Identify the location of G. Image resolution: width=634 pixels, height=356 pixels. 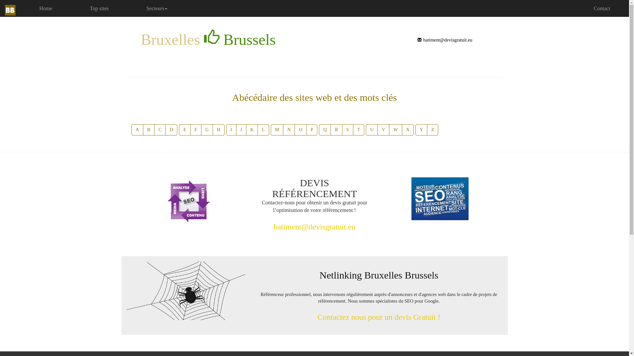
(207, 130).